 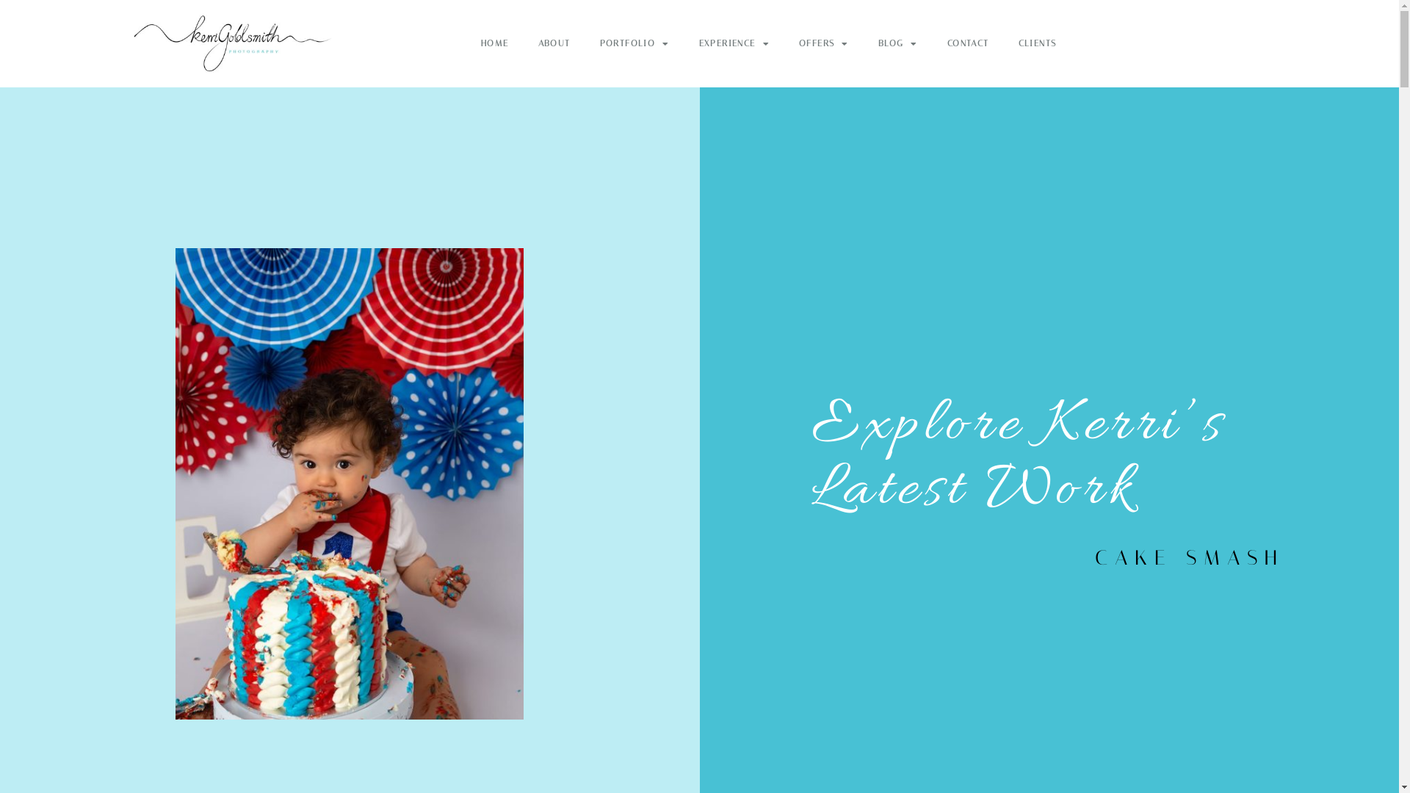 What do you see at coordinates (898, 44) in the screenshot?
I see `BLOG` at bounding box center [898, 44].